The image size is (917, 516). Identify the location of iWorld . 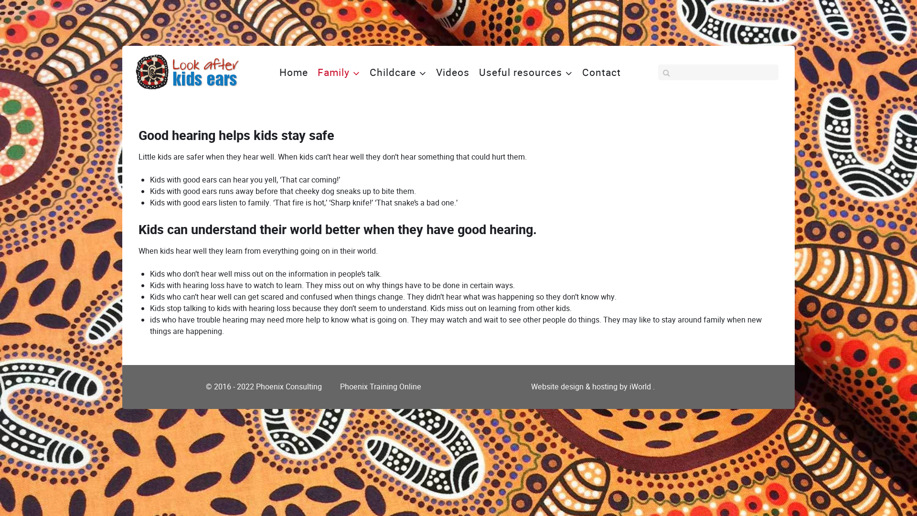
(641, 387).